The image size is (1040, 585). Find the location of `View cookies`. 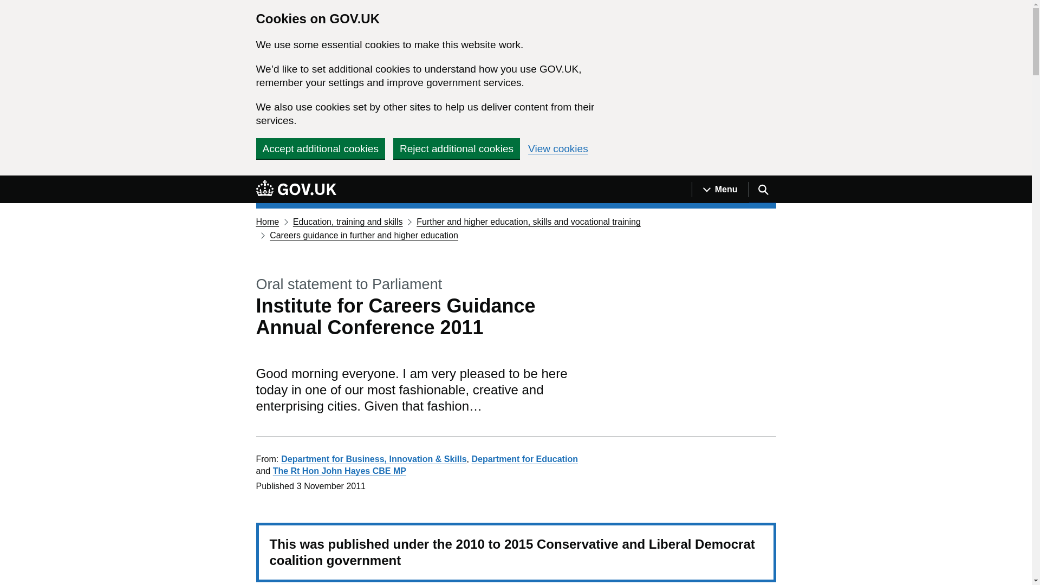

View cookies is located at coordinates (558, 148).